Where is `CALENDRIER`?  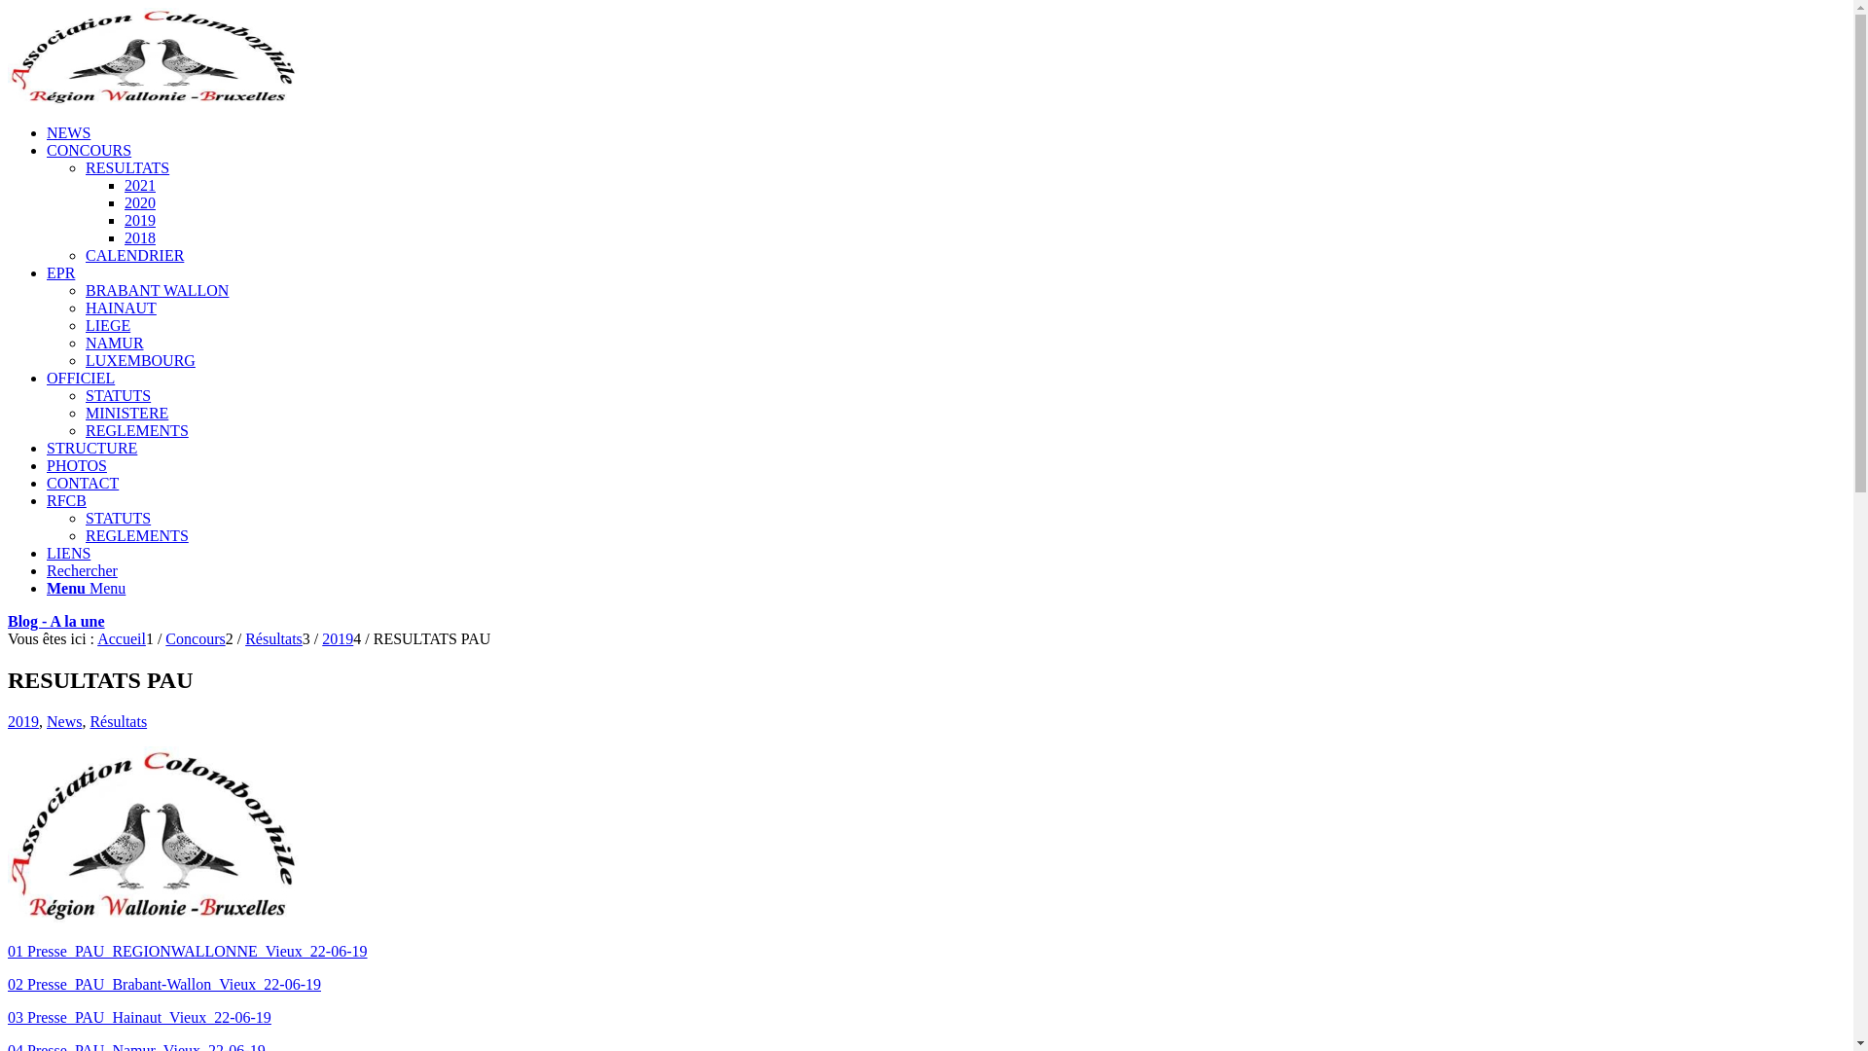 CALENDRIER is located at coordinates (134, 255).